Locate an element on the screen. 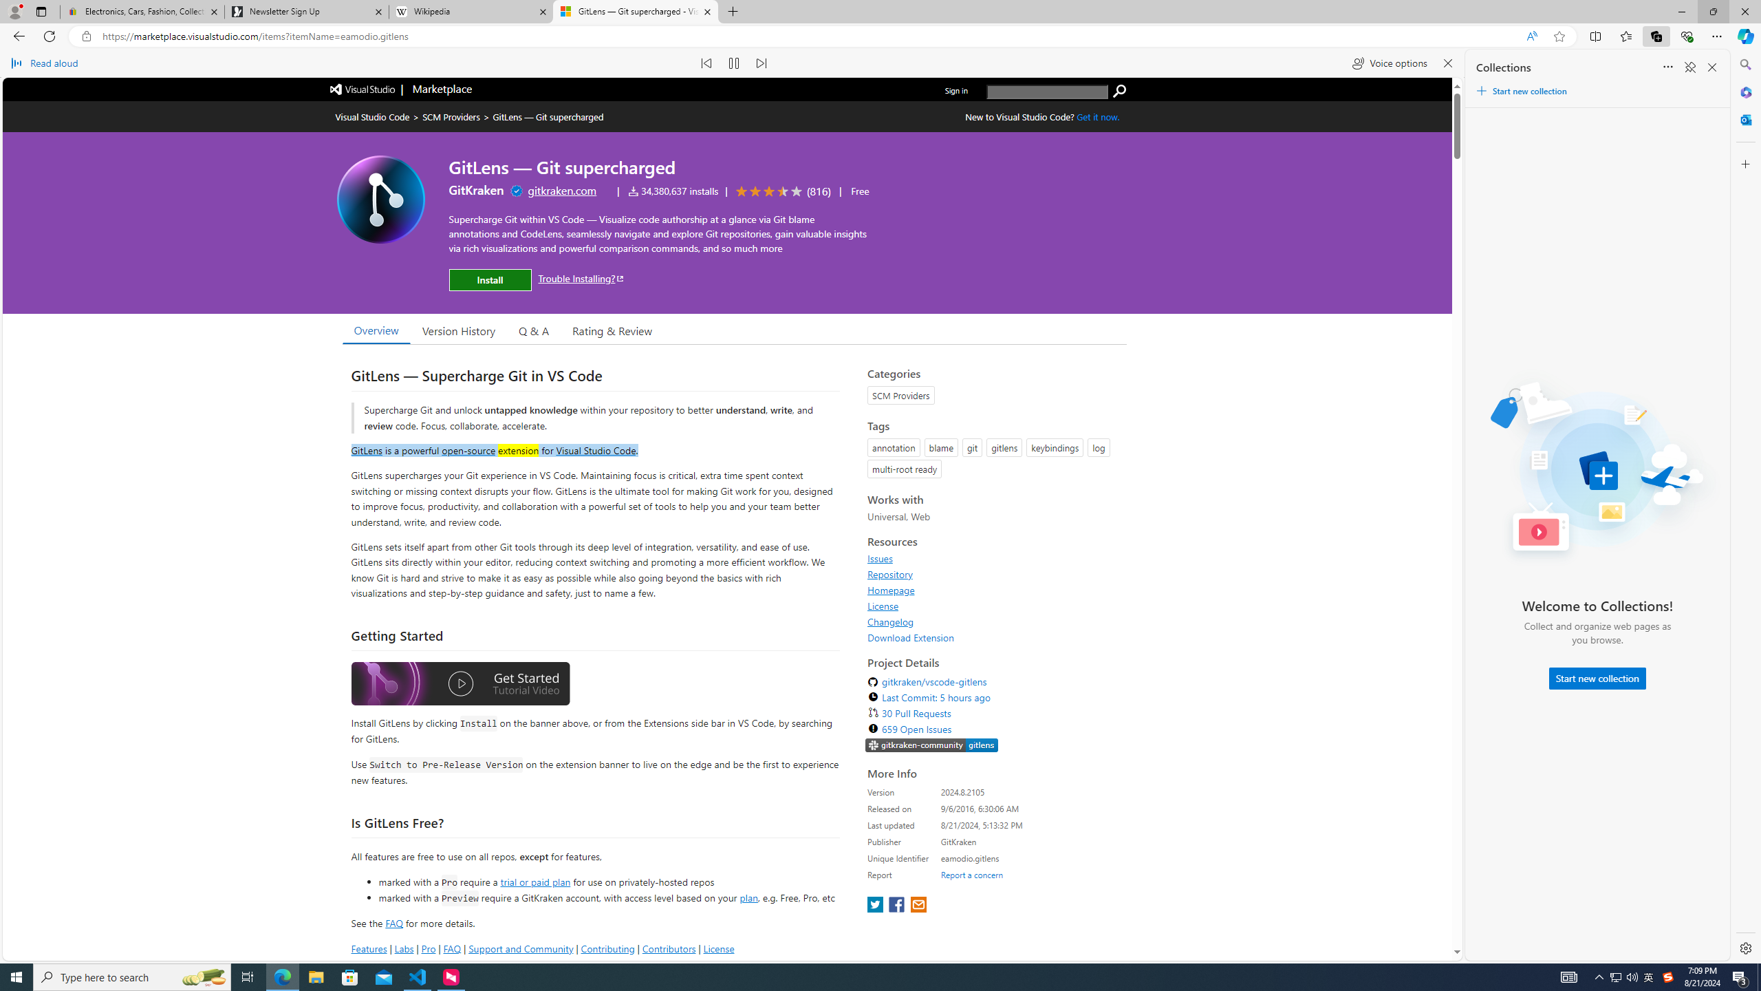 This screenshot has width=1761, height=991. Watch the GitLens Getting Started video is located at coordinates (460, 684).